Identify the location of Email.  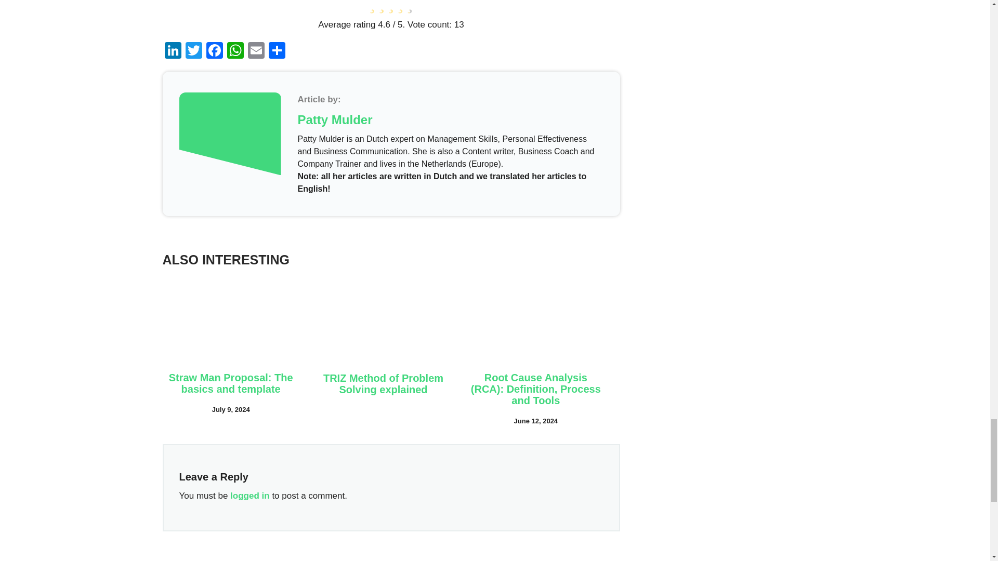
(256, 51).